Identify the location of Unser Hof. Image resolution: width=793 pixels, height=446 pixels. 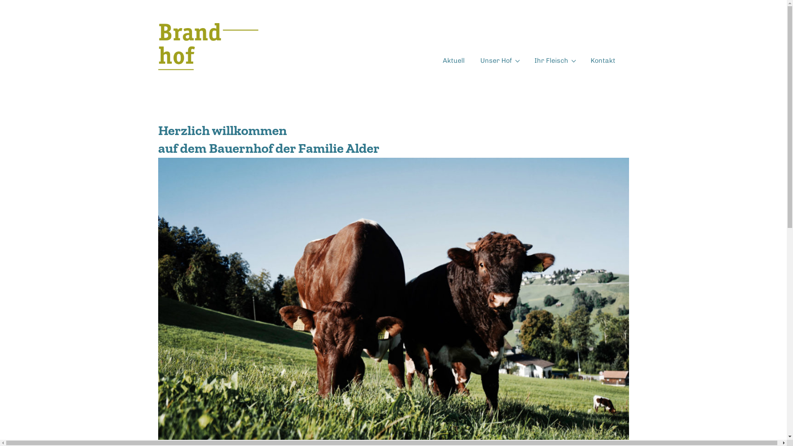
(499, 61).